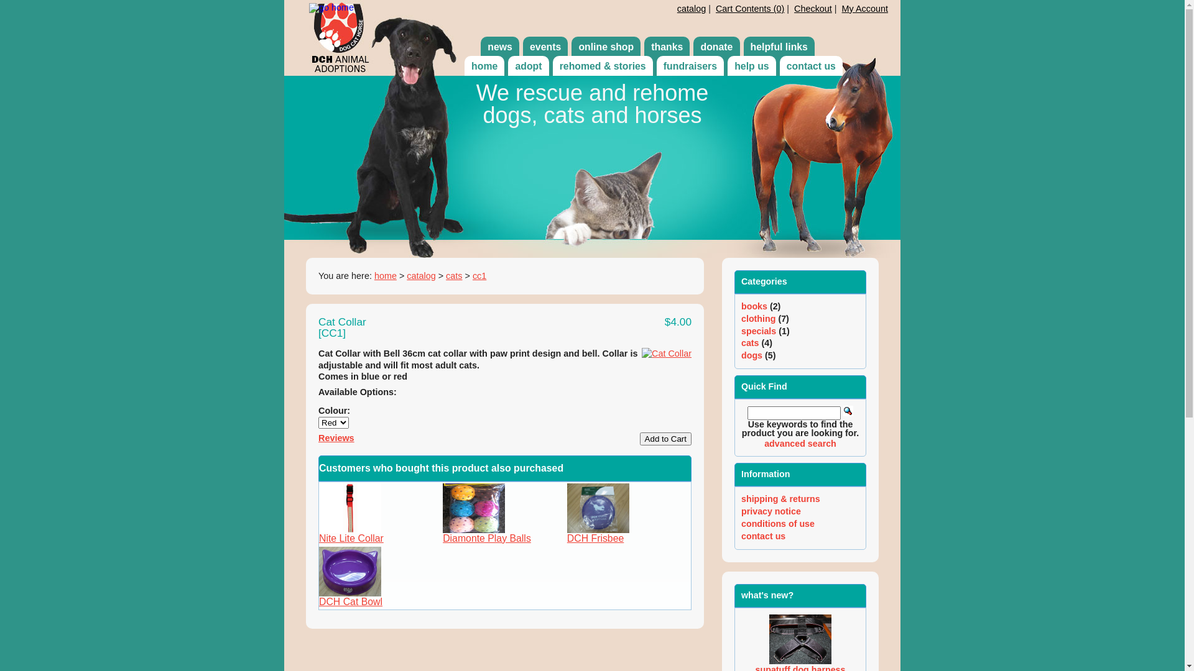 Image resolution: width=1194 pixels, height=671 pixels. I want to click on help us, so click(752, 66).